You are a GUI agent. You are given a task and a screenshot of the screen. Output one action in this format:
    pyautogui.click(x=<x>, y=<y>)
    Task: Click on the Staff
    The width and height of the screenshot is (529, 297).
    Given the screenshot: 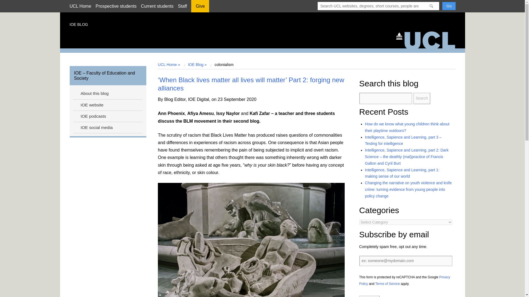 What is the action you would take?
    pyautogui.click(x=182, y=6)
    